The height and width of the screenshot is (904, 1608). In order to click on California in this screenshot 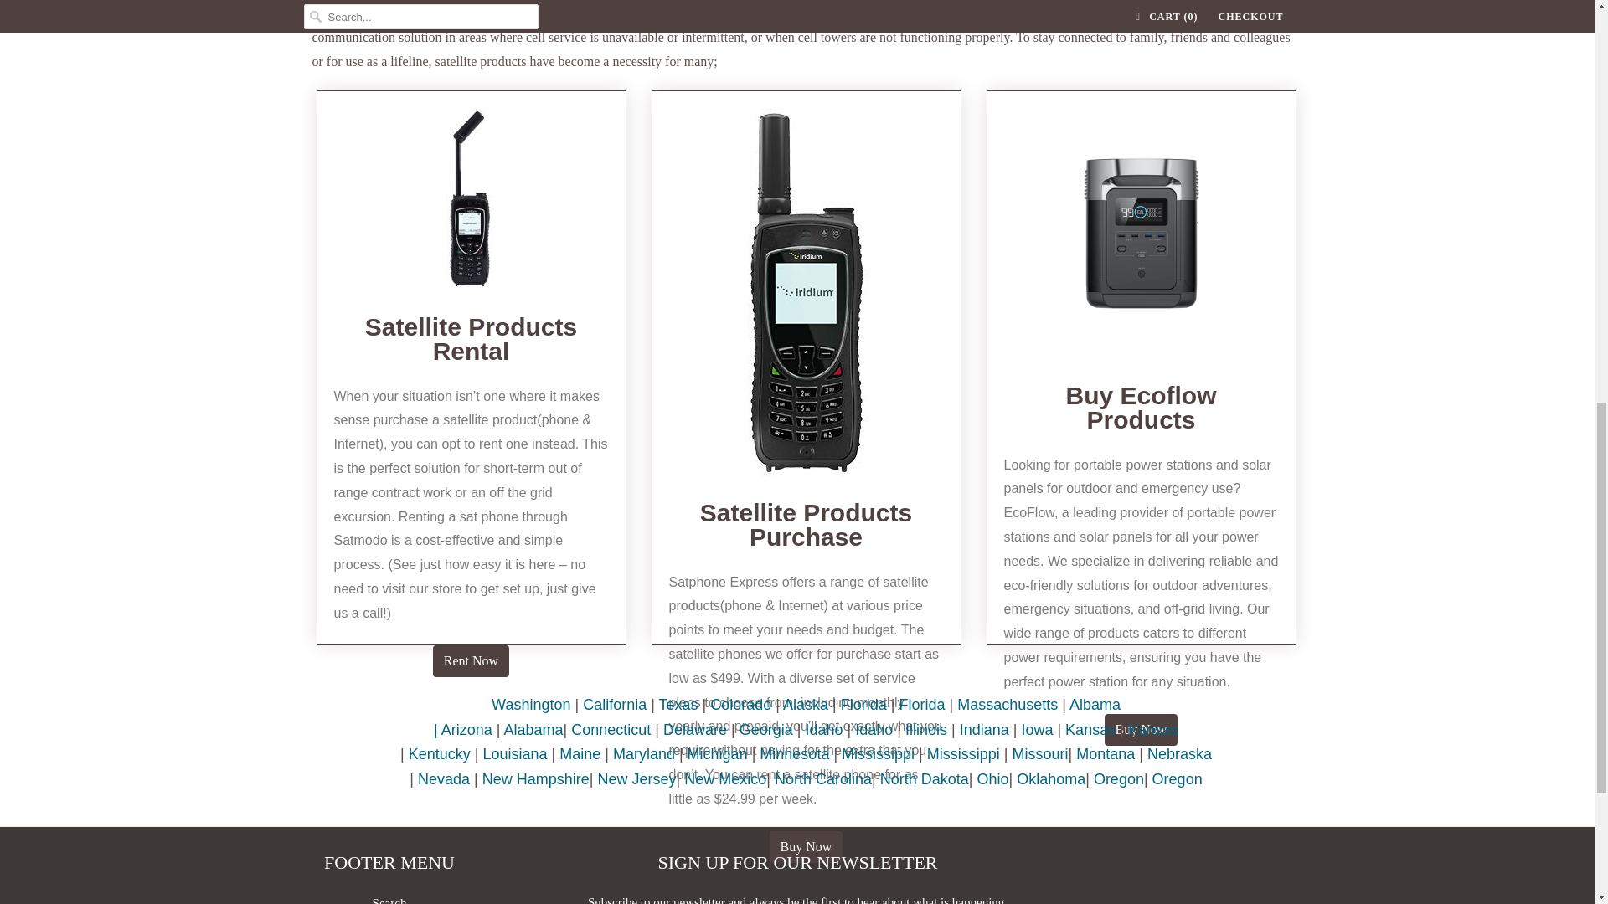, I will do `click(614, 705)`.